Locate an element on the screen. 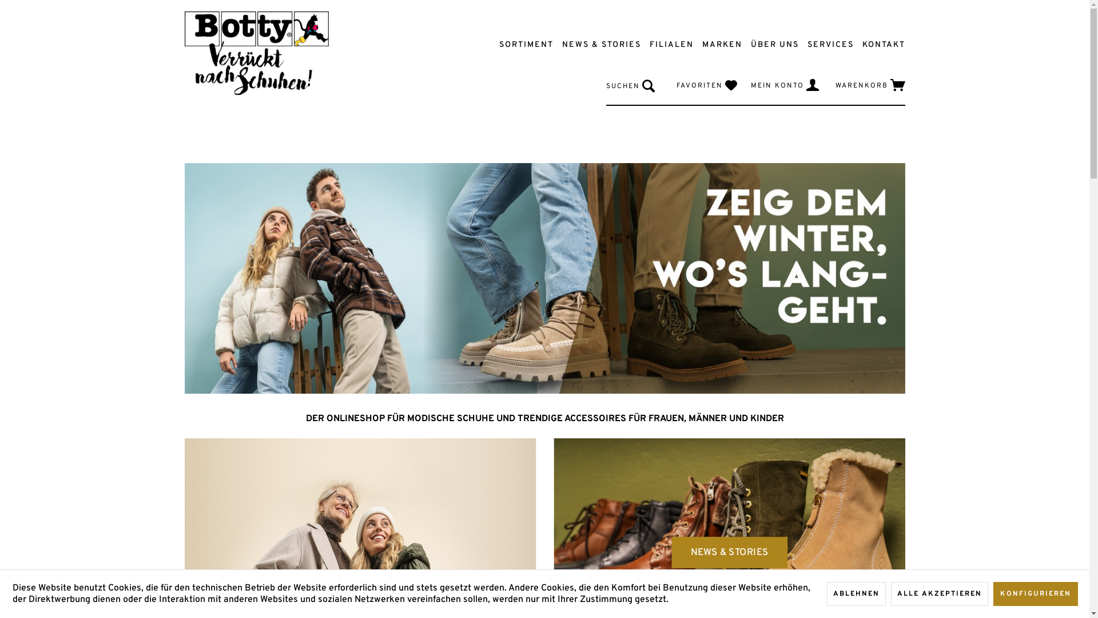 The height and width of the screenshot is (618, 1098). MEIN KONTO is located at coordinates (785, 85).